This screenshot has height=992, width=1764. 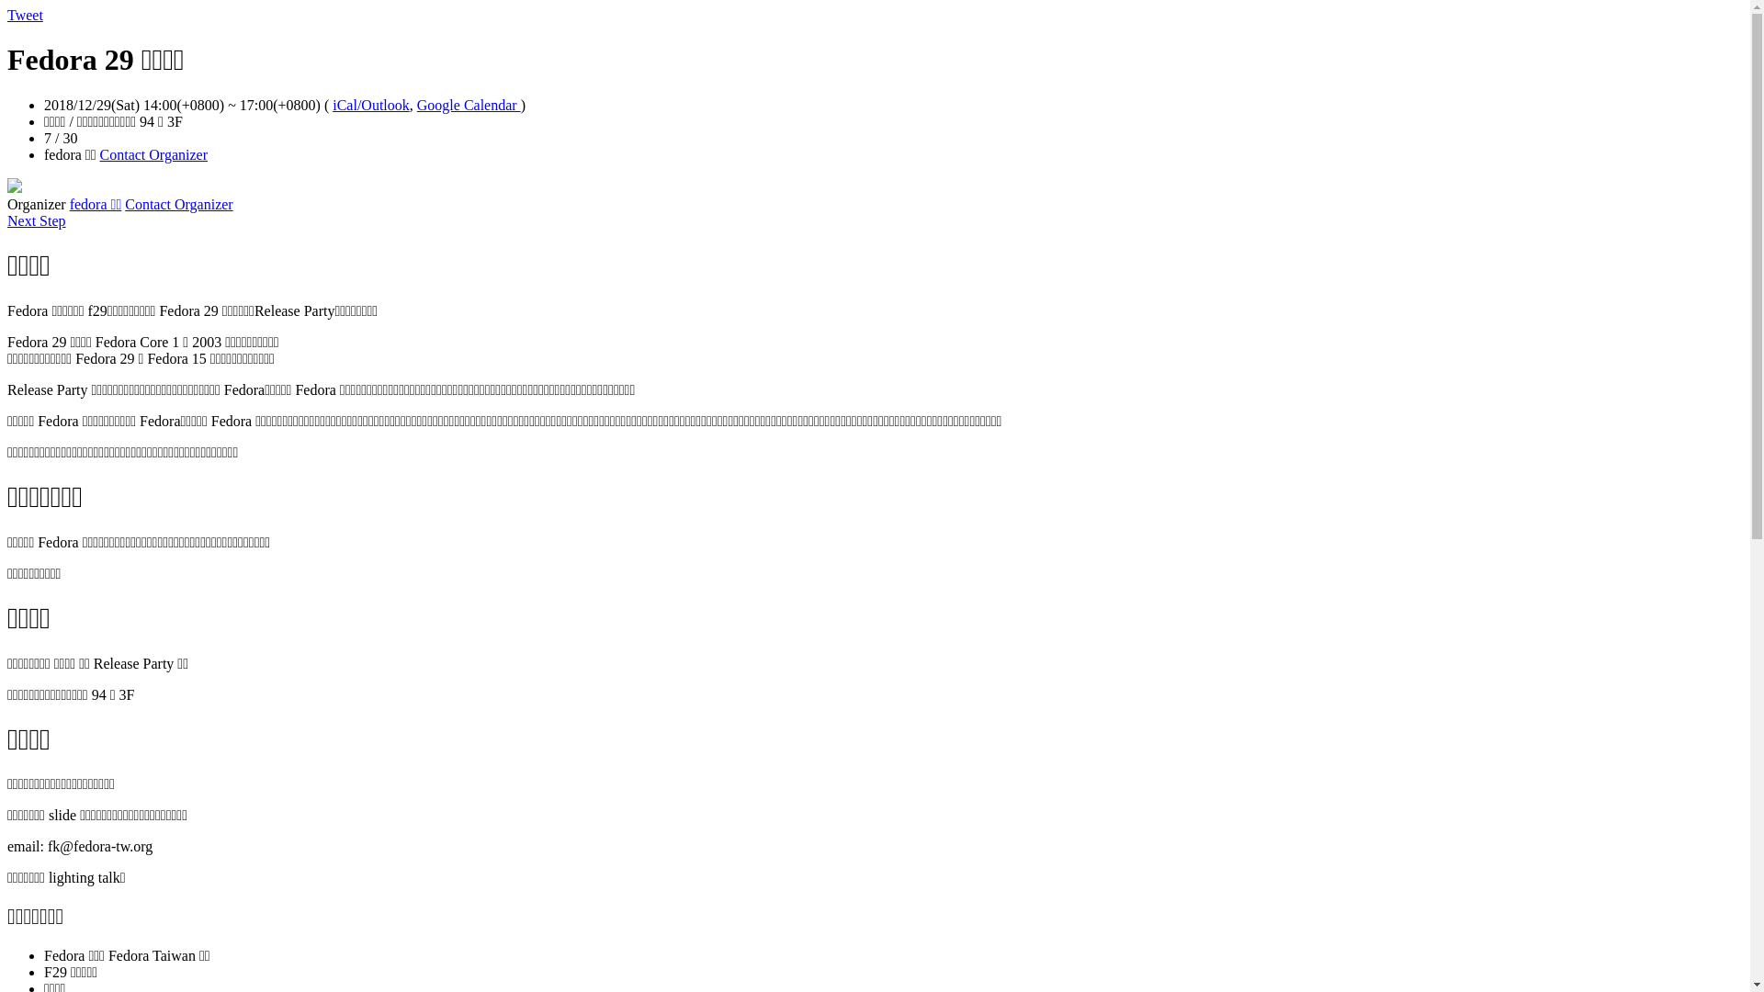 What do you see at coordinates (154, 154) in the screenshot?
I see `Contact Organizer` at bounding box center [154, 154].